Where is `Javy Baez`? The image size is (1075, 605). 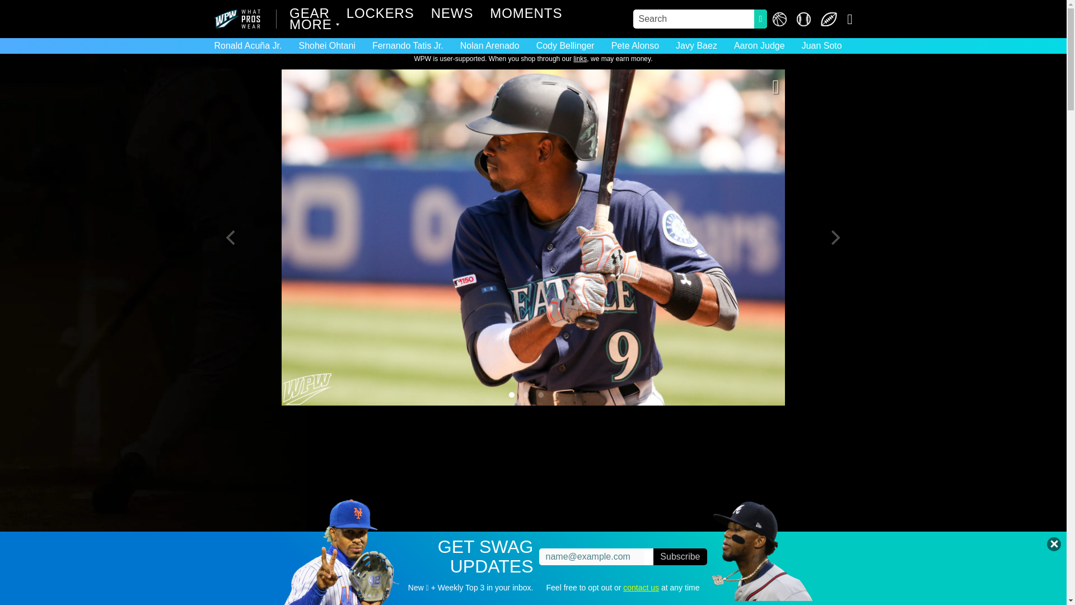
Javy Baez is located at coordinates (697, 45).